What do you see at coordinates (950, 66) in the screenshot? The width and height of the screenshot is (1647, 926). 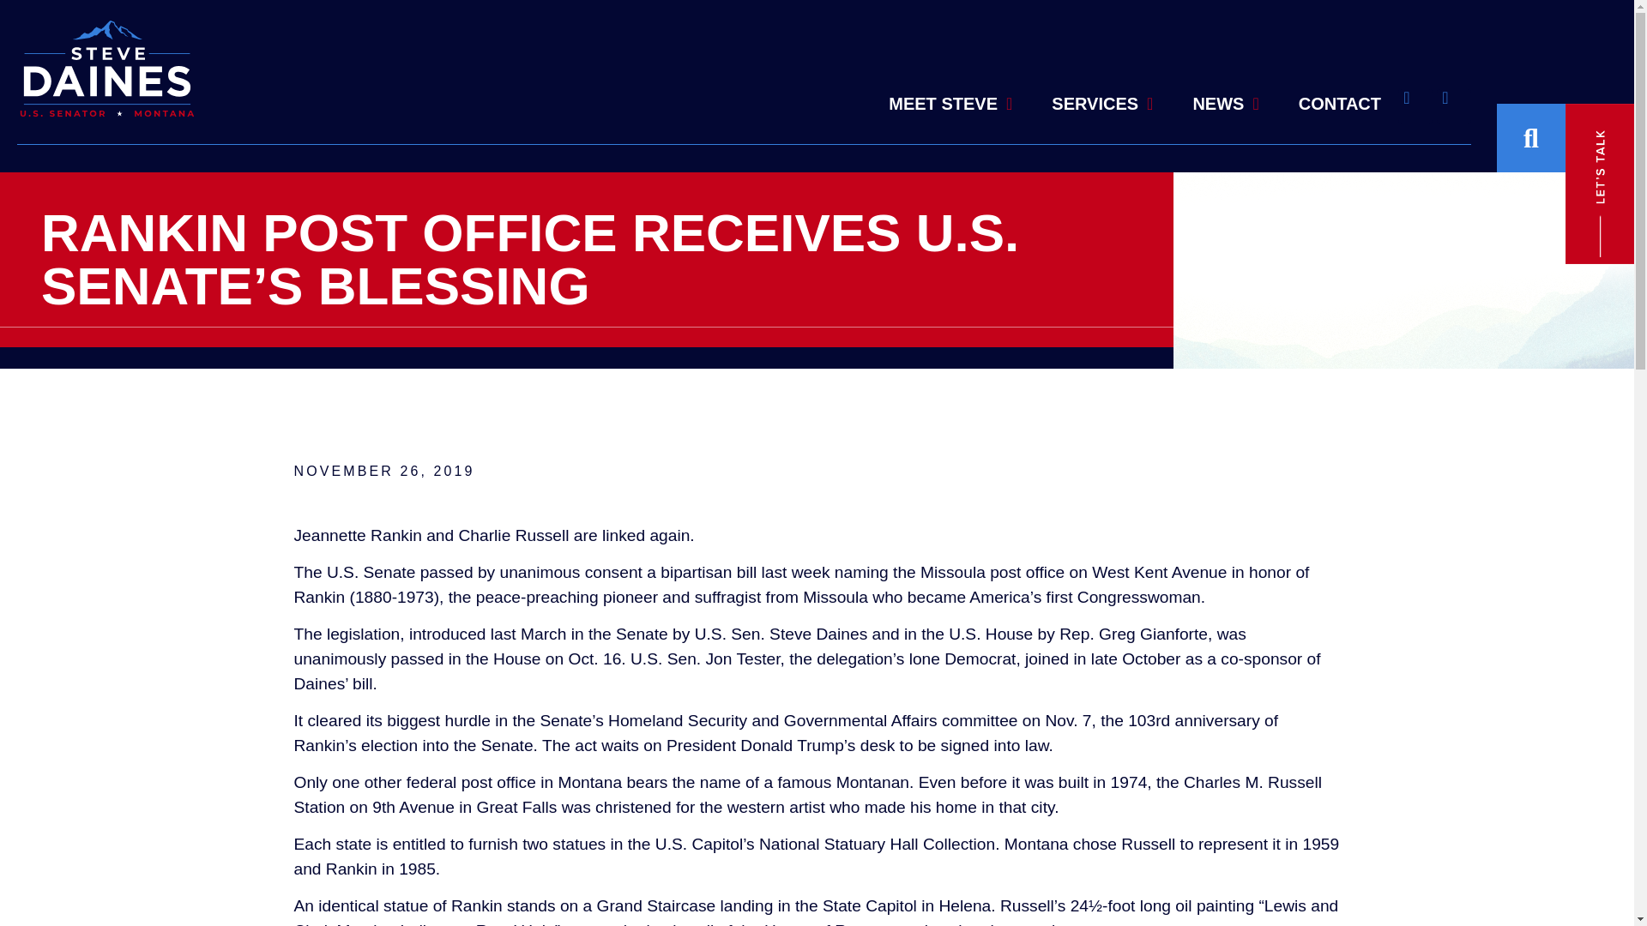 I see `MEET STEVE` at bounding box center [950, 66].